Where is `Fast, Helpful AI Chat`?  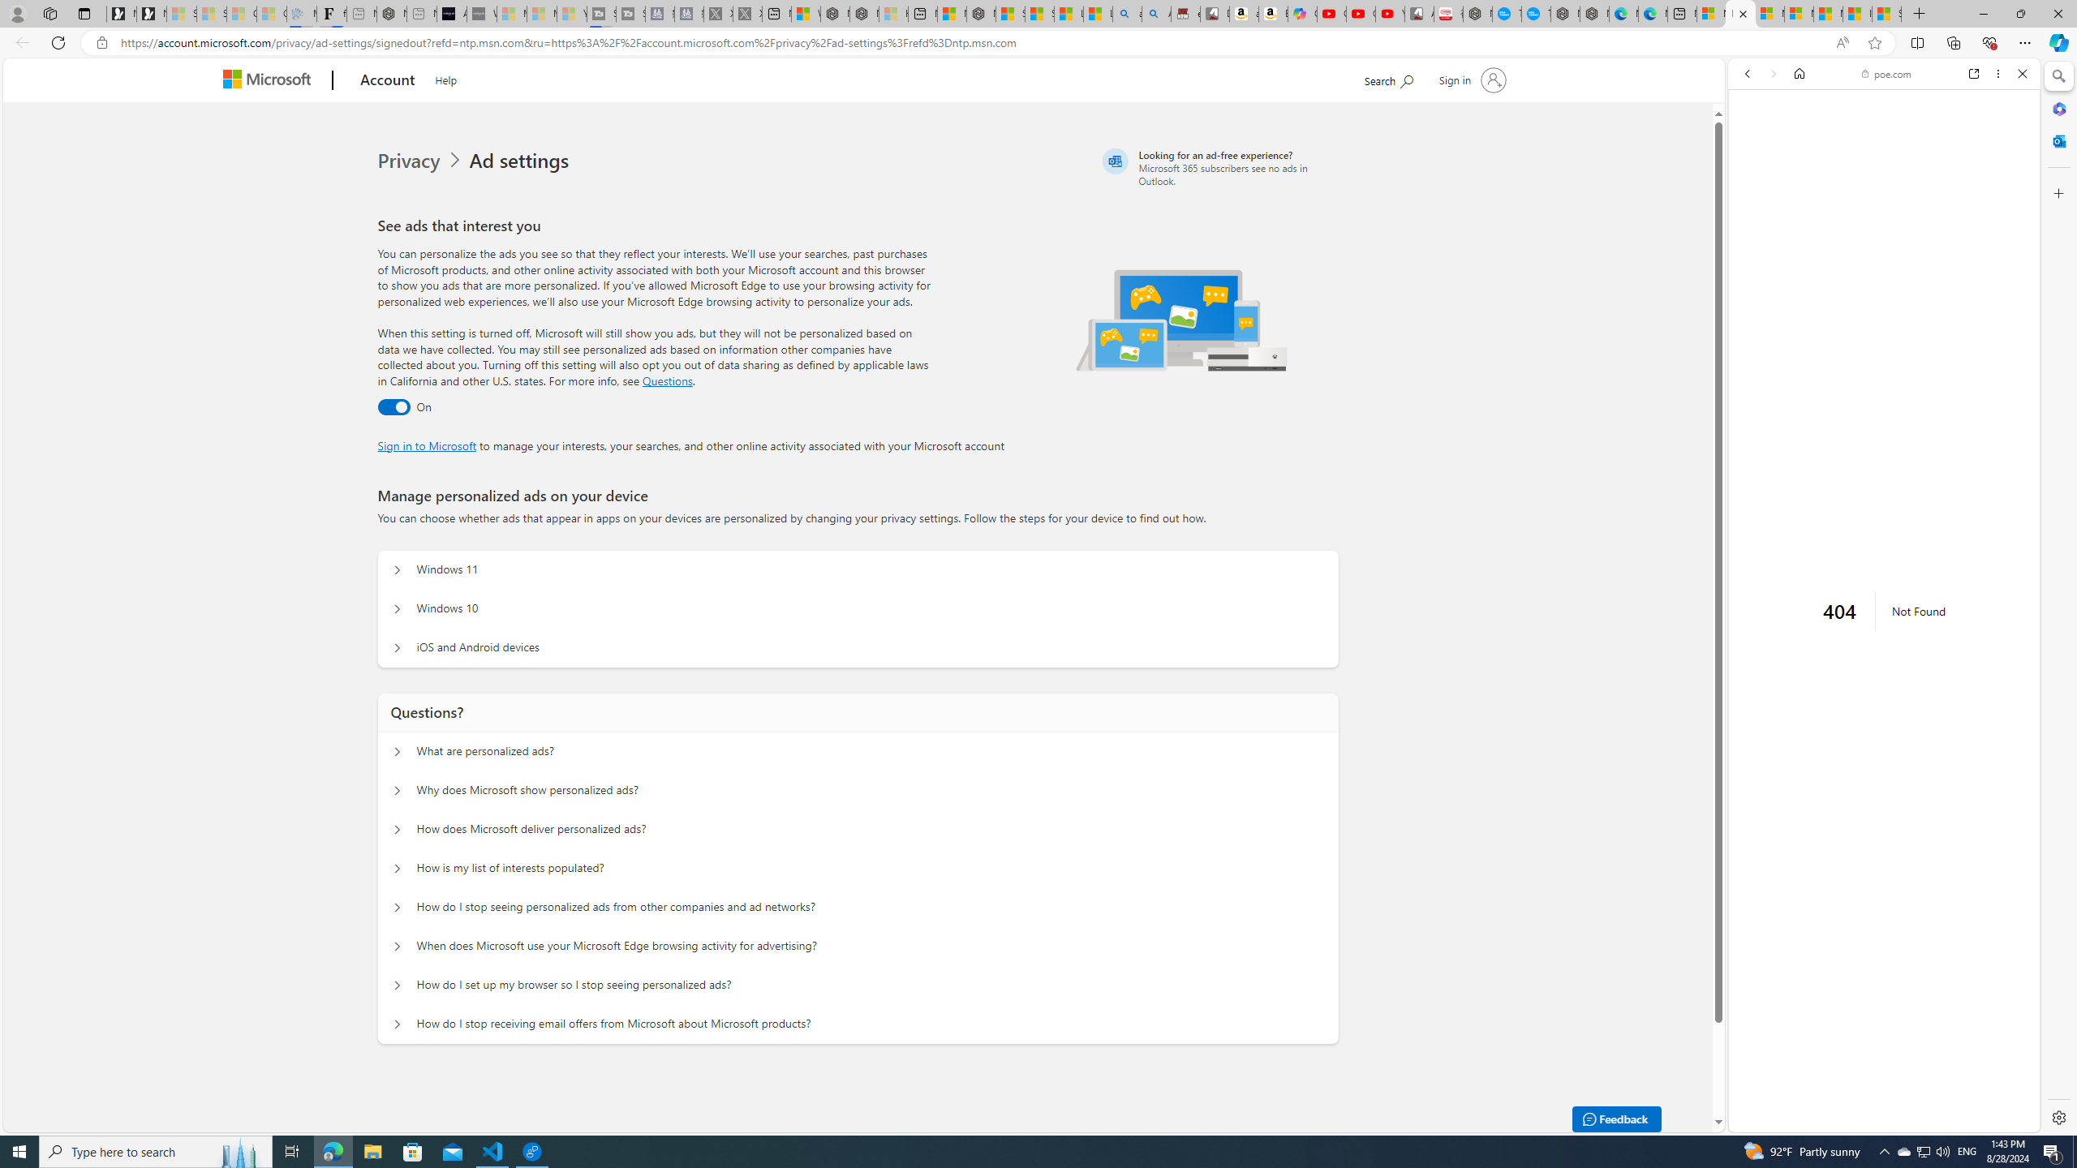 Fast, Helpful AI Chat is located at coordinates (1884, 368).